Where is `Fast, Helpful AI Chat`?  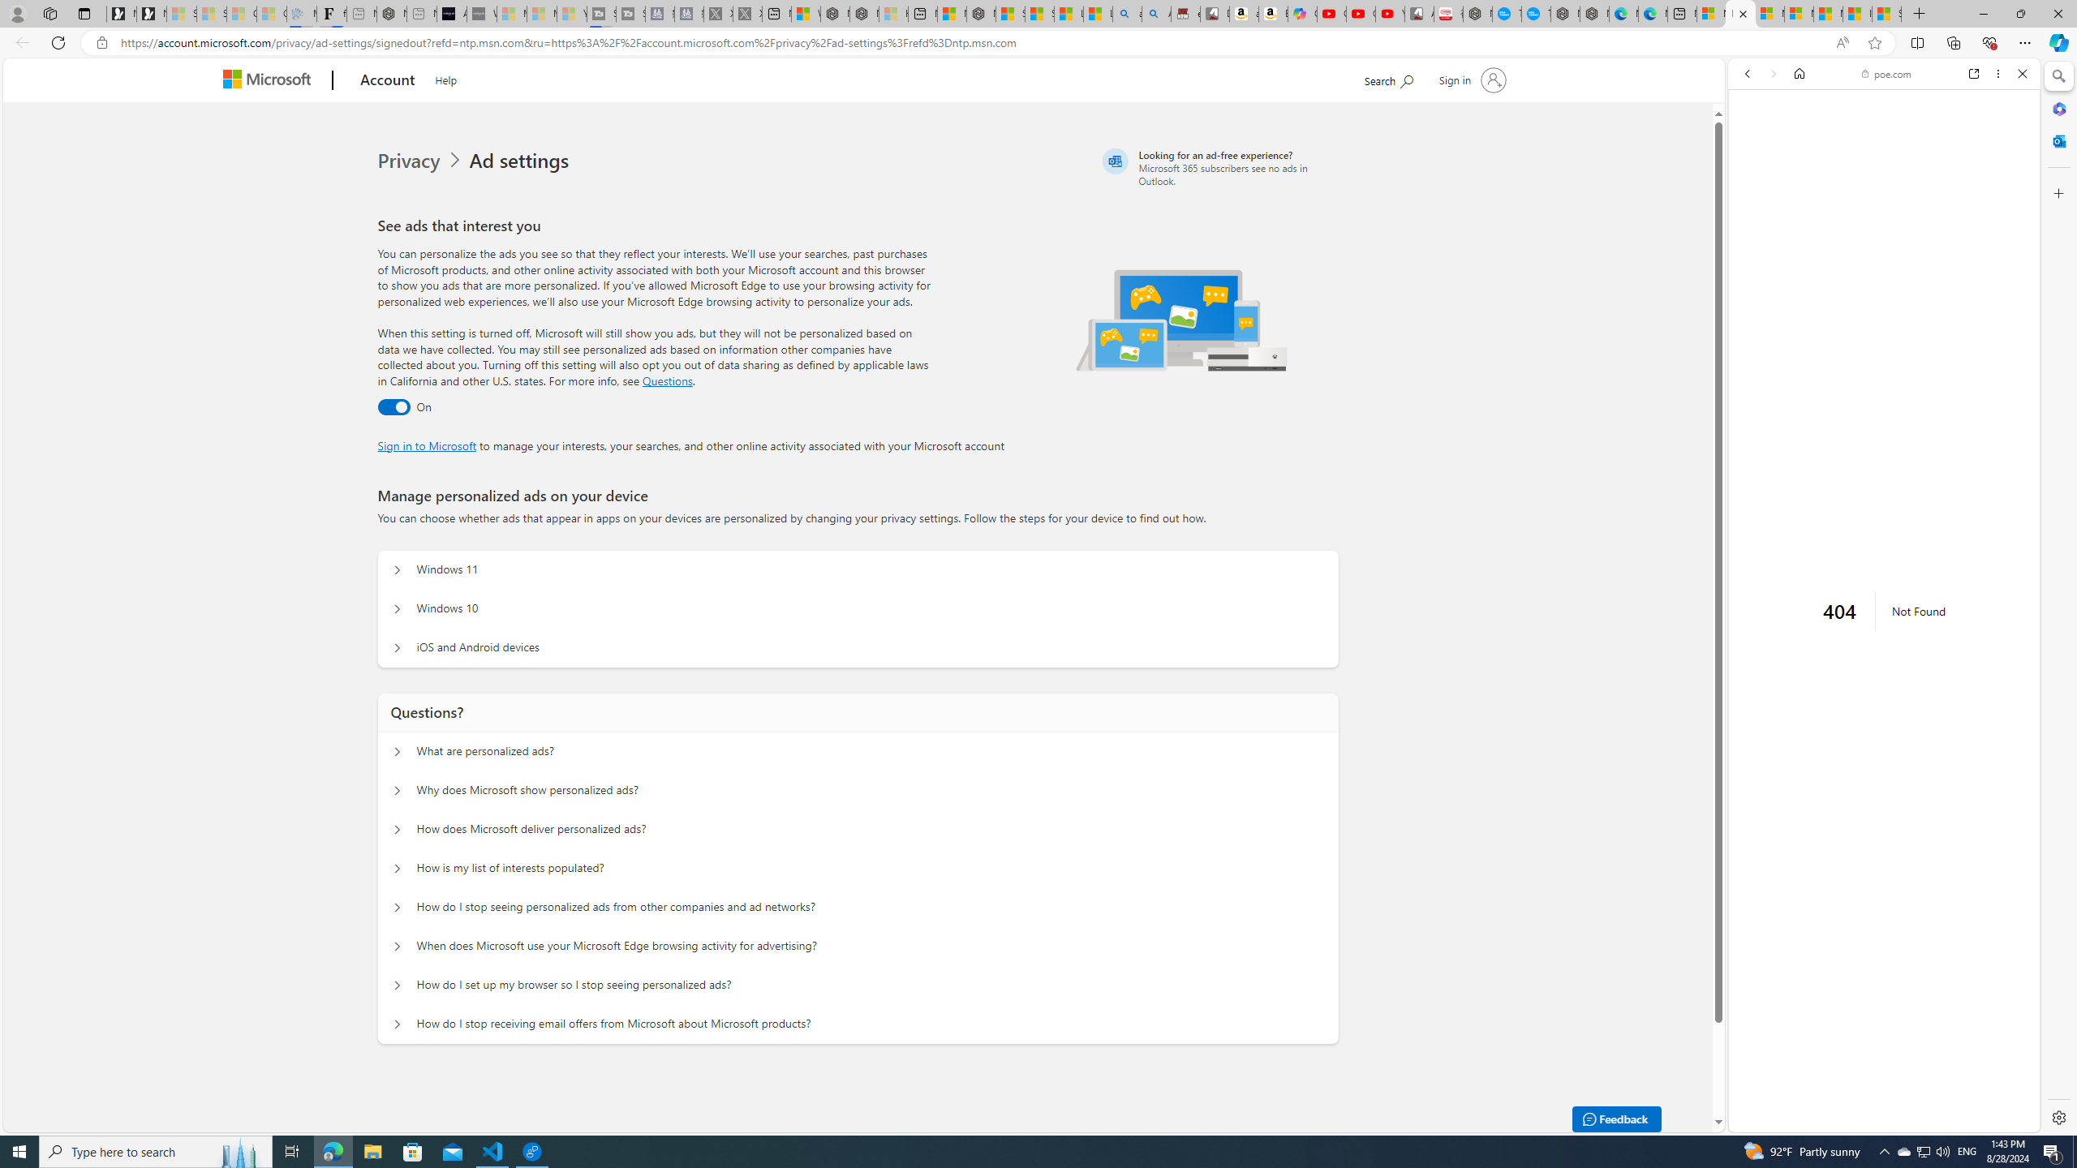 Fast, Helpful AI Chat is located at coordinates (1884, 368).